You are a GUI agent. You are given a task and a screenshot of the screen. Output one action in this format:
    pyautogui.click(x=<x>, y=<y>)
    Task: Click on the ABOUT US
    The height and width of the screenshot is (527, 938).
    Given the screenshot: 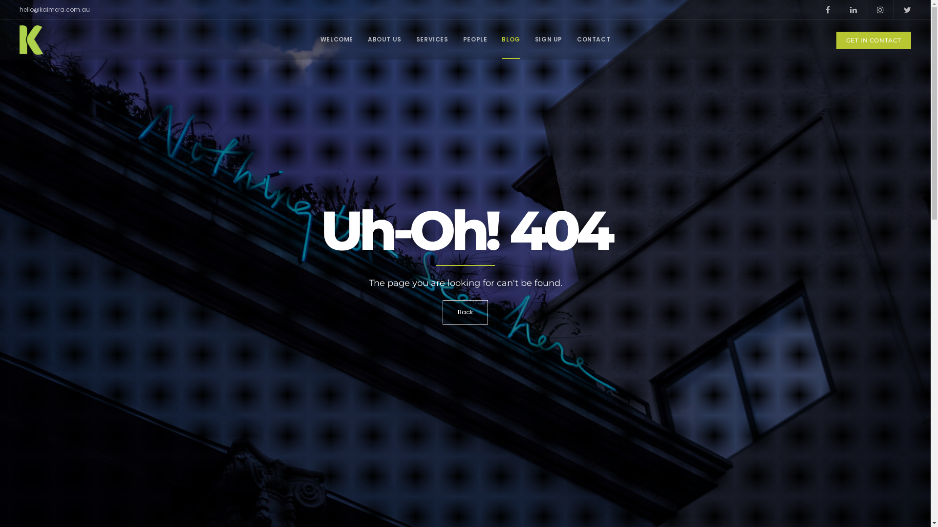 What is the action you would take?
    pyautogui.click(x=385, y=40)
    